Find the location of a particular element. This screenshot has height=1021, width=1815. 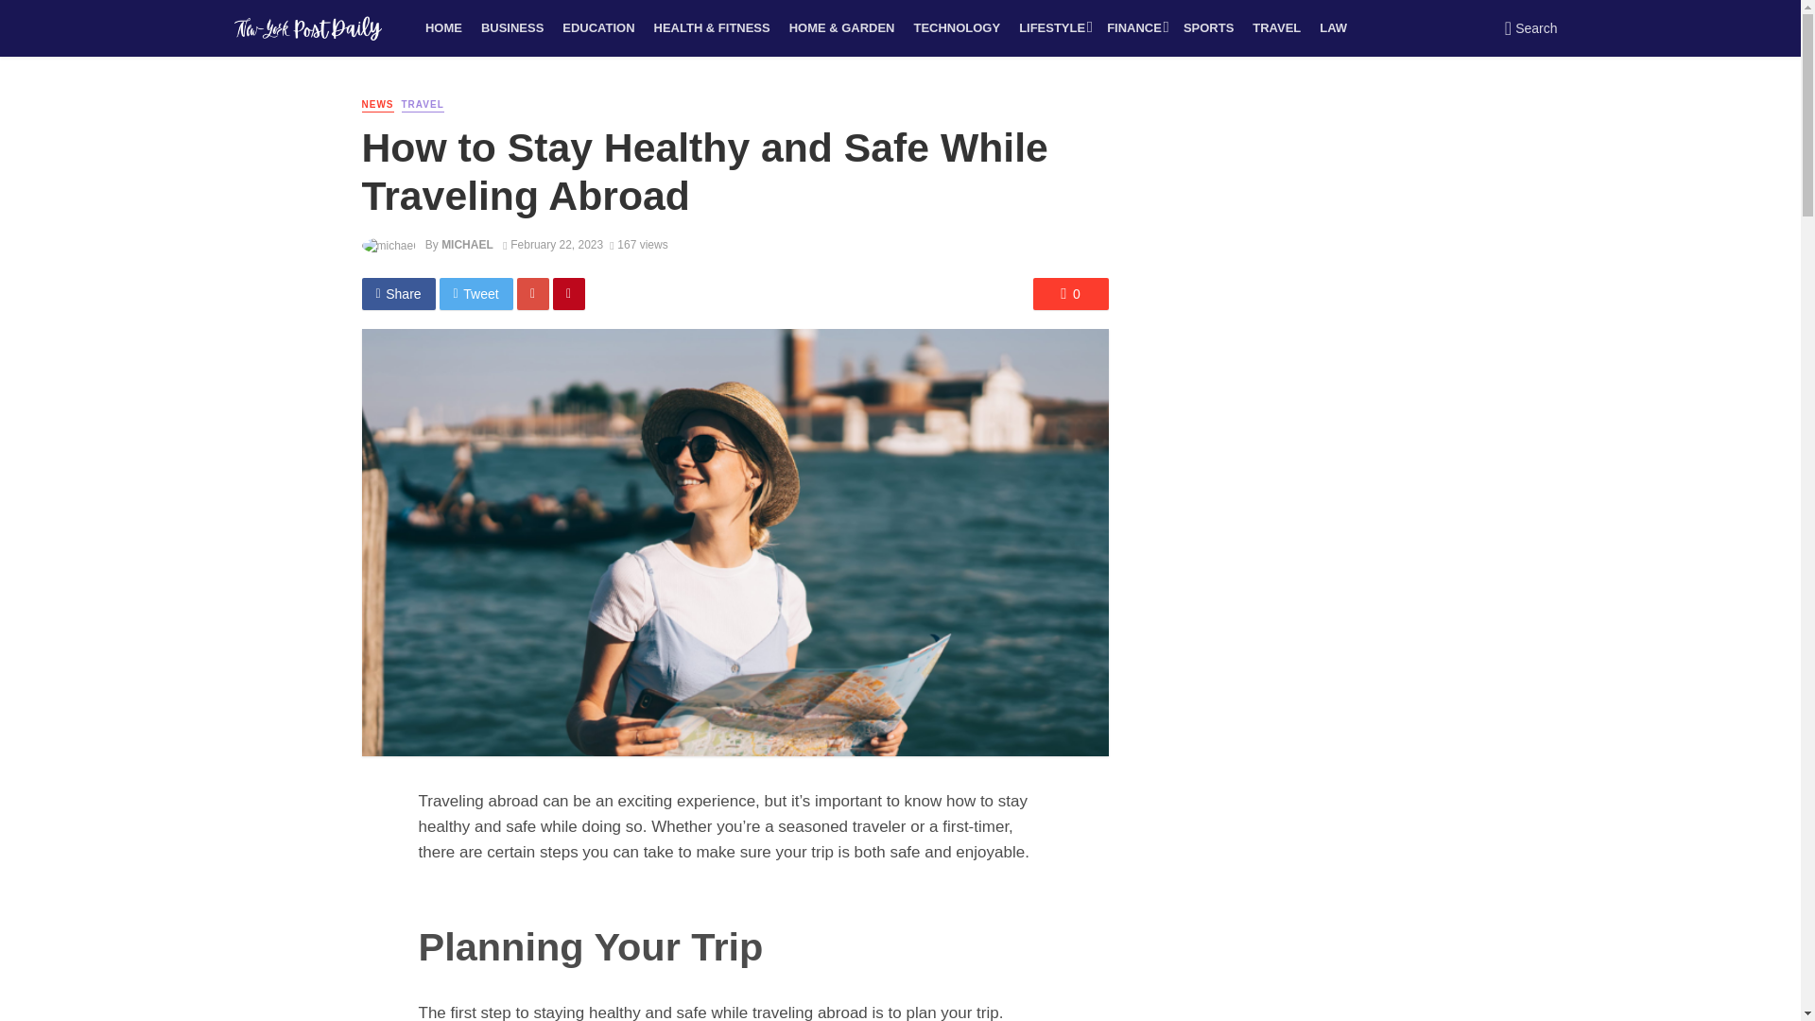

February 22, 2023 at 5:49 am is located at coordinates (552, 244).